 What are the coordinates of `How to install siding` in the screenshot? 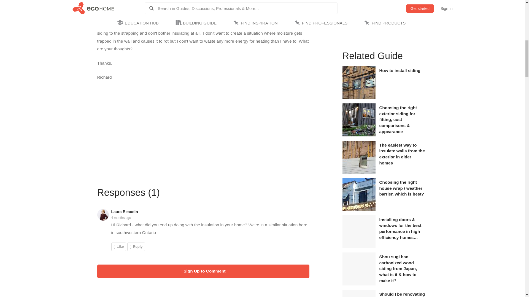 It's located at (402, 70).